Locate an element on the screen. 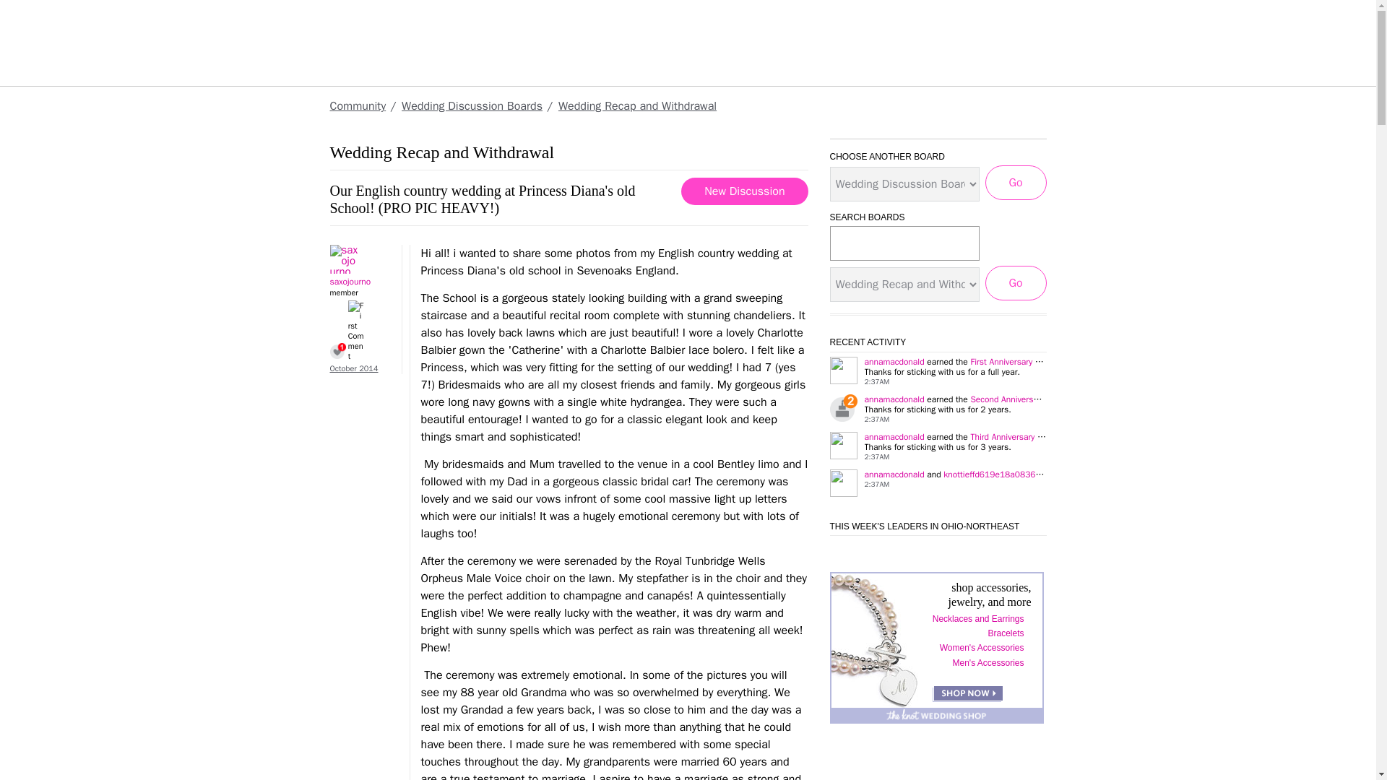 This screenshot has width=1387, height=780. First Anniversary is located at coordinates (1001, 361).